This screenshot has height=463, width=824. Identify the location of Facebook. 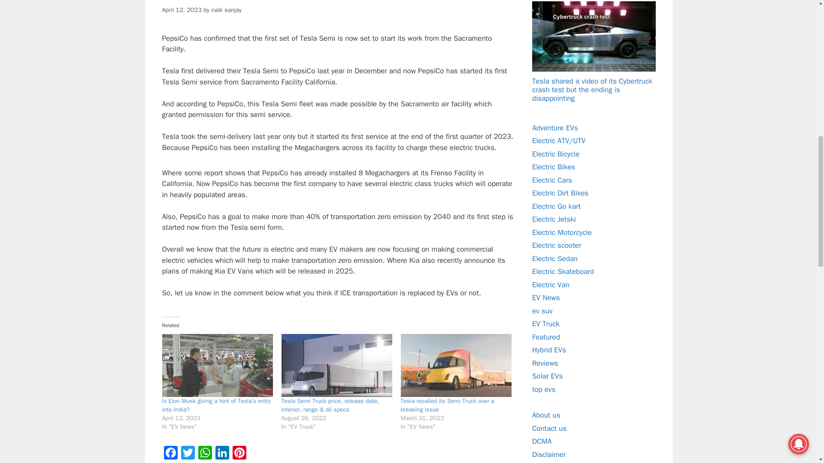
(171, 454).